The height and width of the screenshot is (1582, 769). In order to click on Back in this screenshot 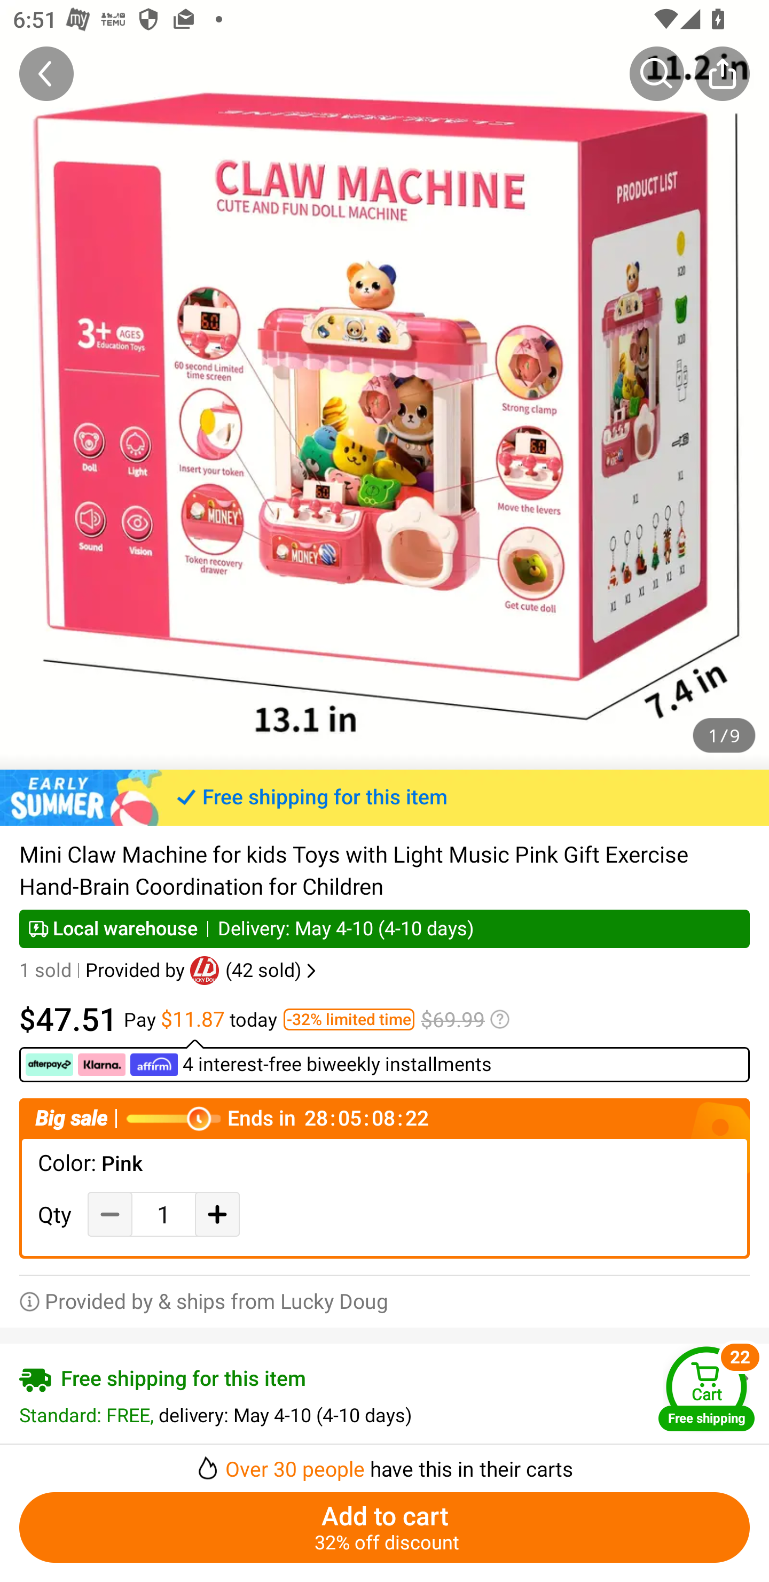, I will do `click(46, 73)`.